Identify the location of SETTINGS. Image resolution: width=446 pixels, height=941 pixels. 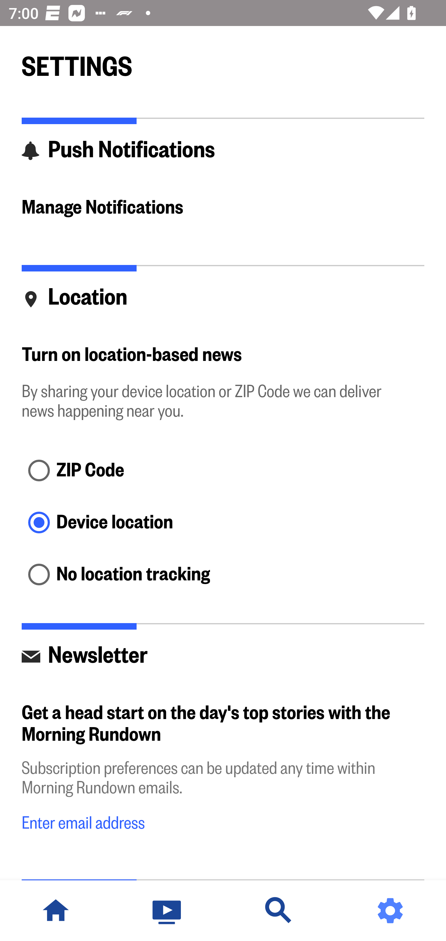
(223, 61).